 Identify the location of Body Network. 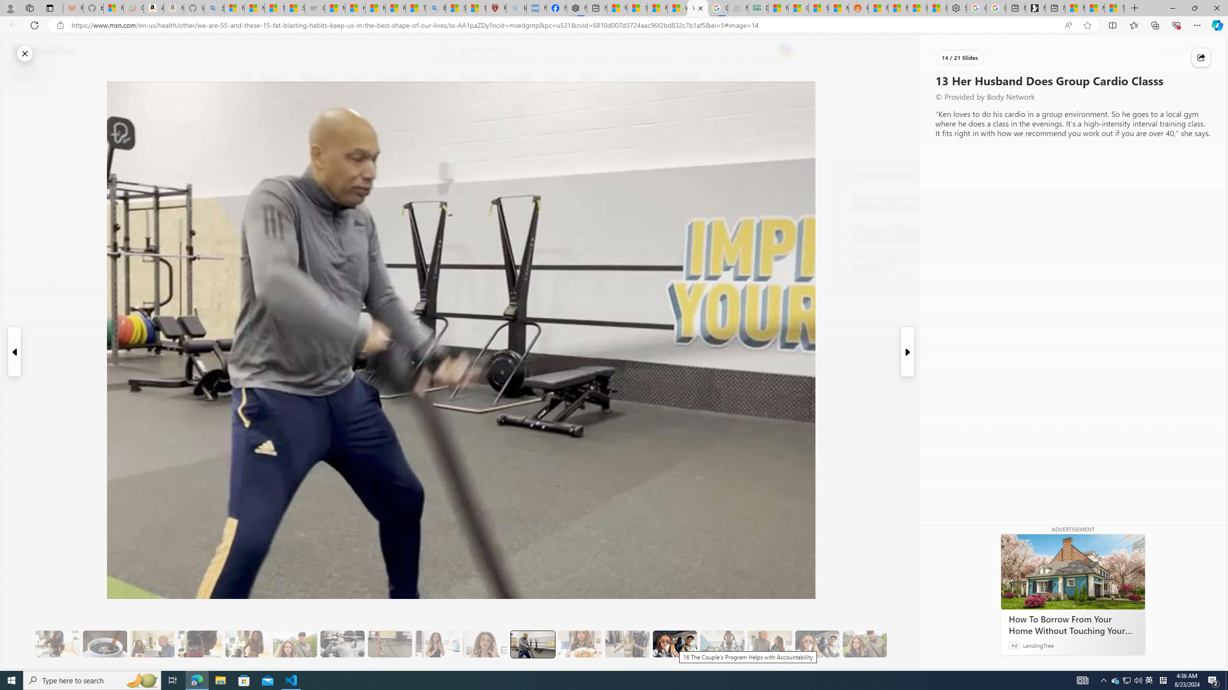
(847, 175).